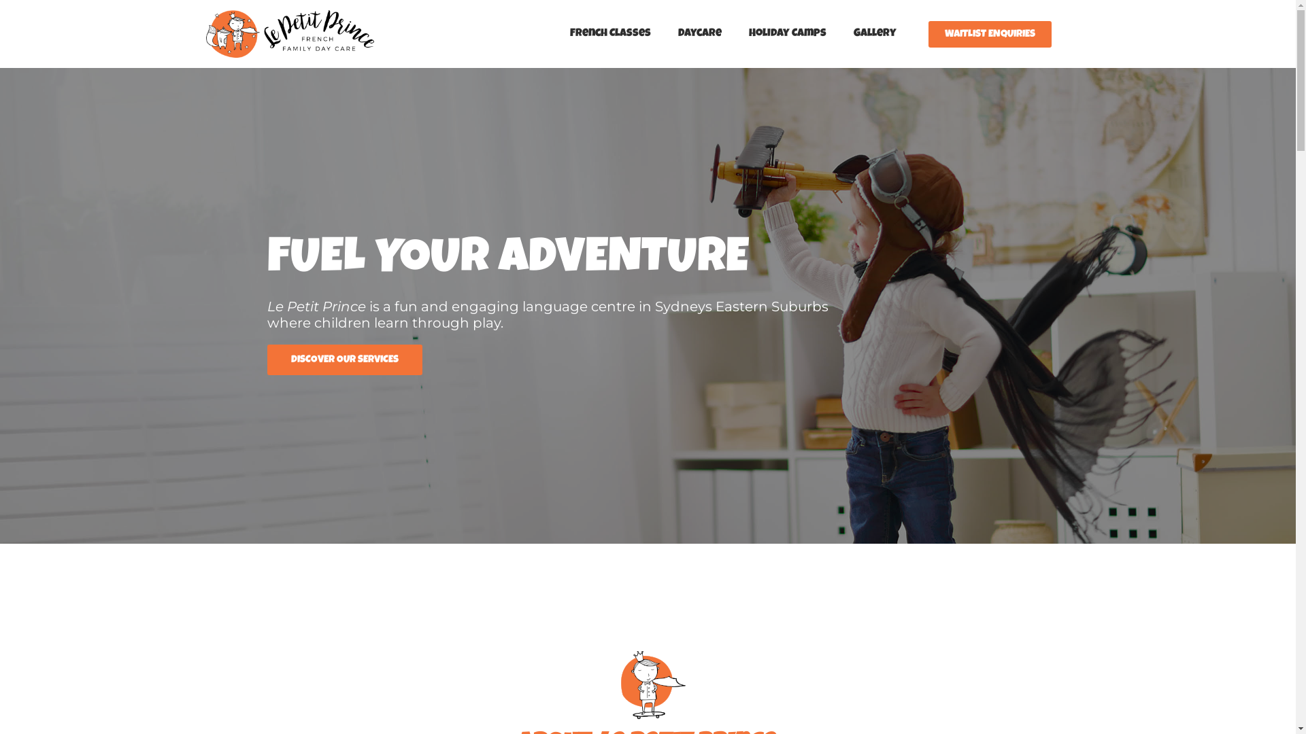 The image size is (1306, 734). Describe the element at coordinates (700, 34) in the screenshot. I see `Daycare` at that location.